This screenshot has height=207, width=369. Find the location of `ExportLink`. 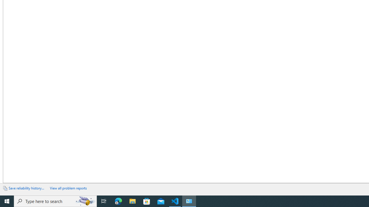

ExportLink is located at coordinates (27, 188).